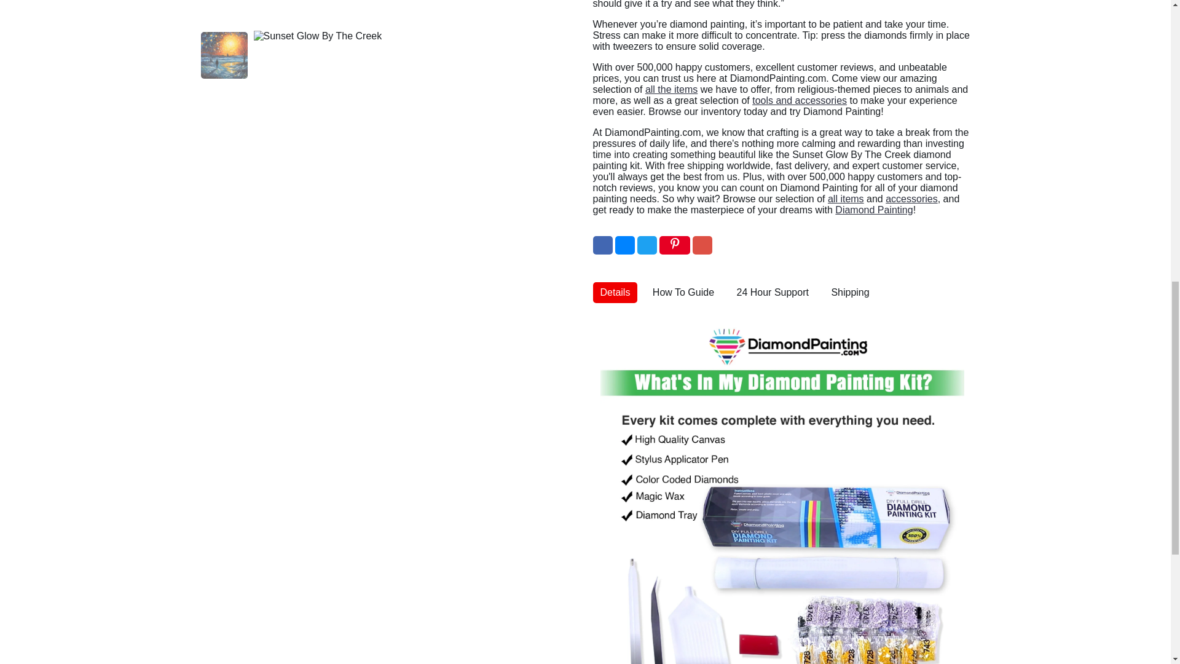 Image resolution: width=1180 pixels, height=664 pixels. Describe the element at coordinates (911, 199) in the screenshot. I see `accessories` at that location.